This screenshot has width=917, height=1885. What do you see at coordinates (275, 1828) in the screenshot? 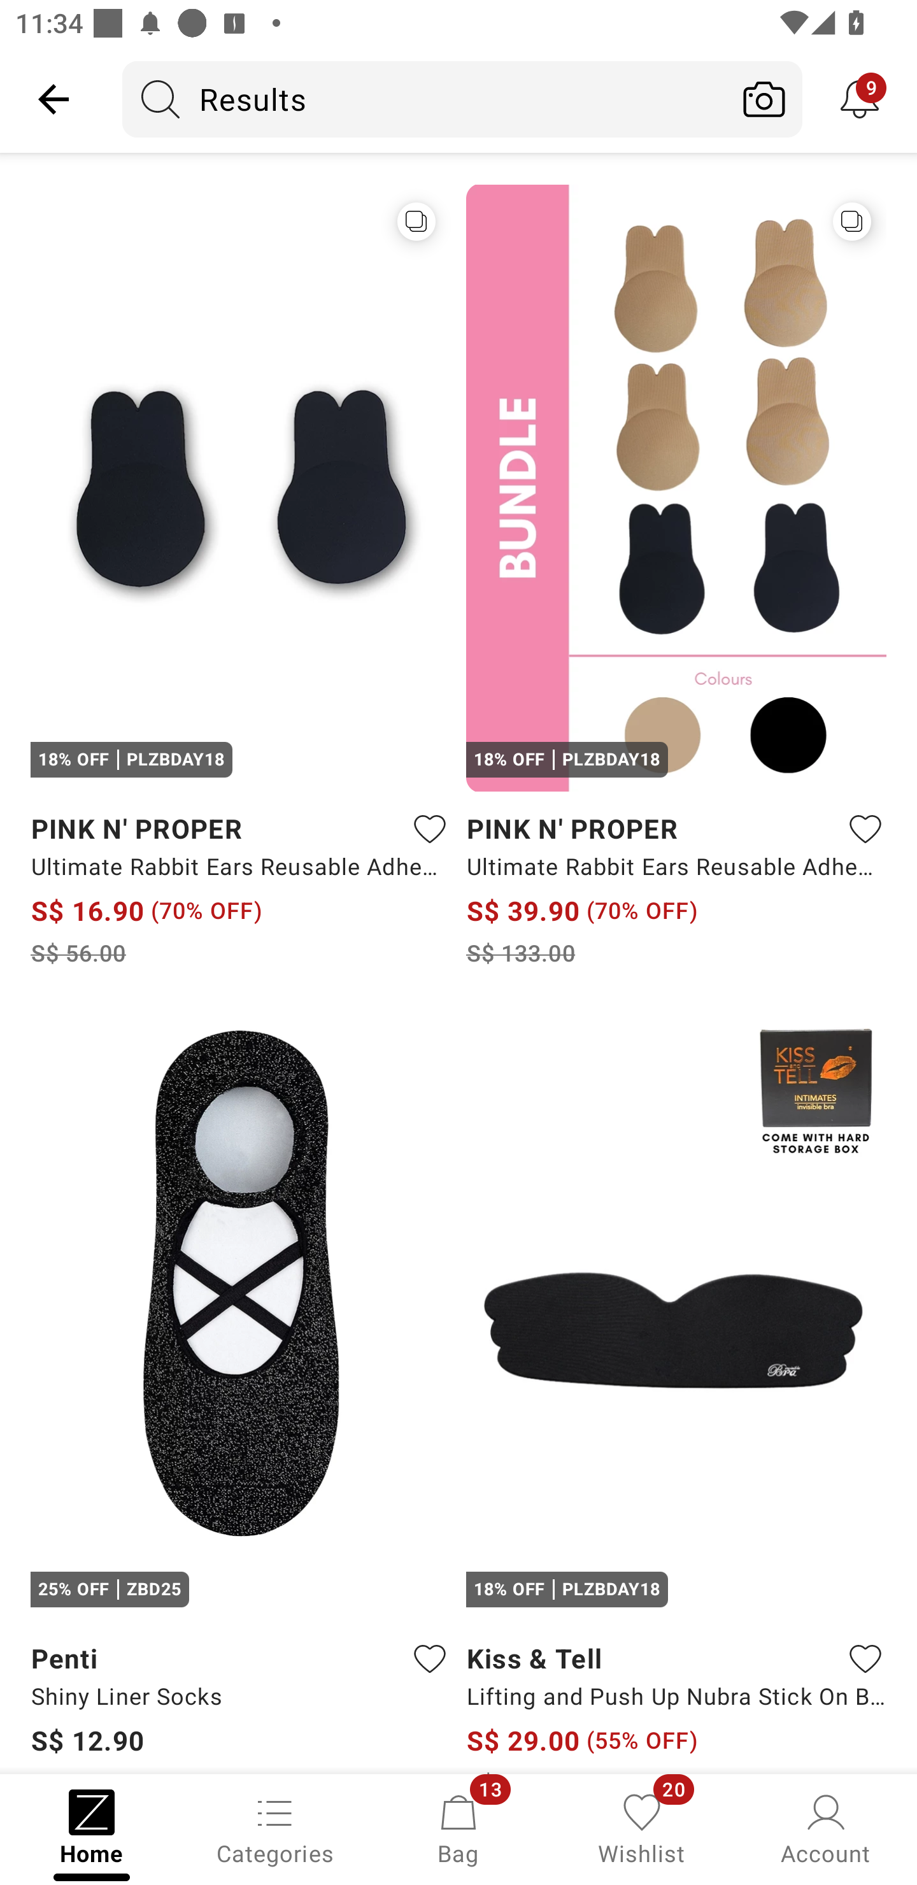
I see `Categories` at bounding box center [275, 1828].